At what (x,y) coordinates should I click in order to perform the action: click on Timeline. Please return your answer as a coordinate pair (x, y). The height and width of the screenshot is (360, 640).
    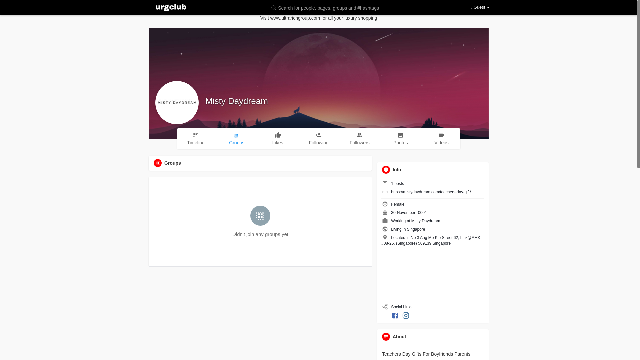
    Looking at the image, I should click on (196, 138).